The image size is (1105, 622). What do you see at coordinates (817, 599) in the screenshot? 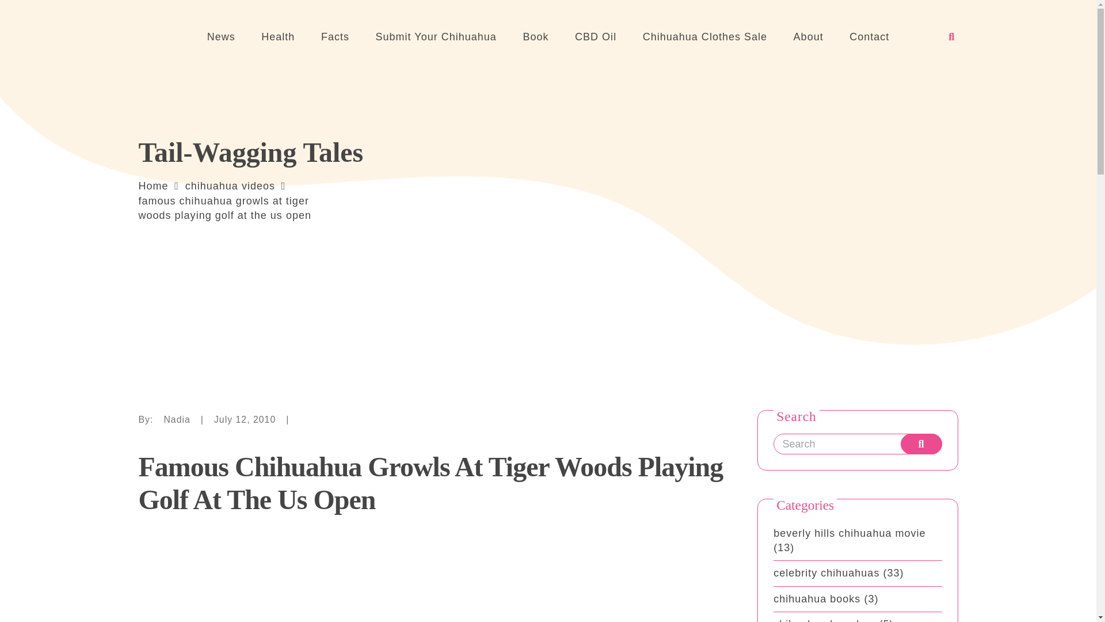
I see `chihuahua books` at bounding box center [817, 599].